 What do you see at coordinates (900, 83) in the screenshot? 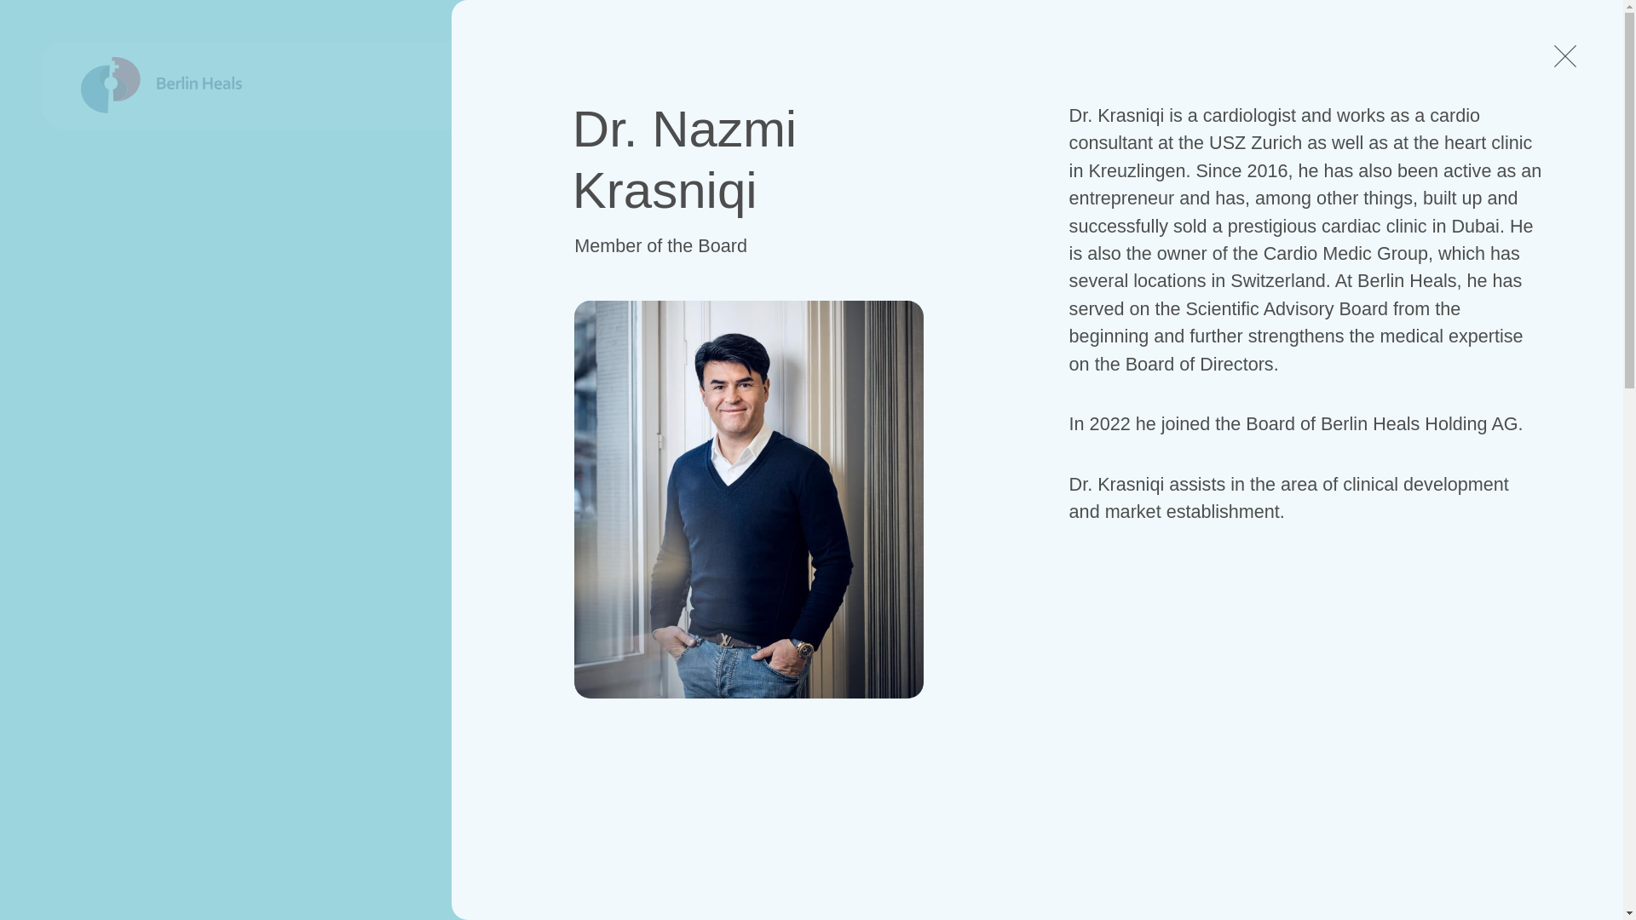
I see `Studies` at bounding box center [900, 83].